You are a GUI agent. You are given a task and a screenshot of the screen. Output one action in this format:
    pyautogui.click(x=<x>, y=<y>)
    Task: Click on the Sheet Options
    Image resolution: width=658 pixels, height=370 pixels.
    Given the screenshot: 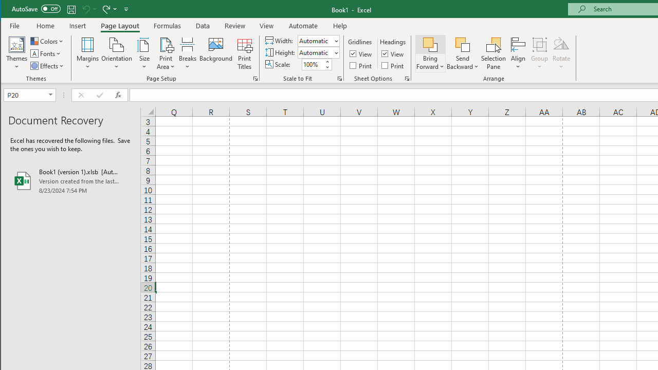 What is the action you would take?
    pyautogui.click(x=407, y=78)
    